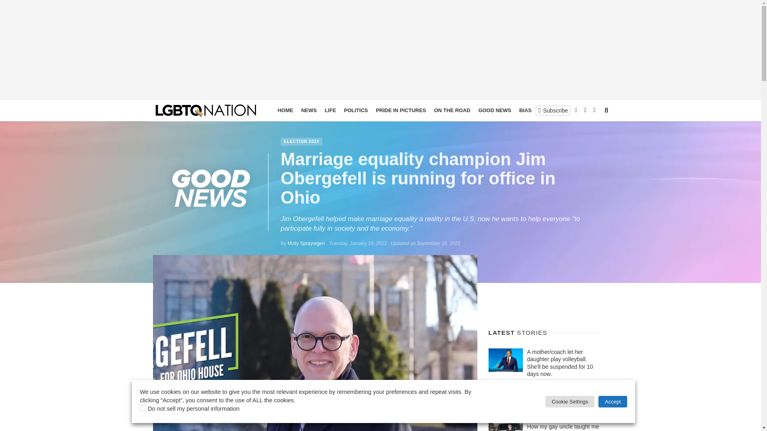 This screenshot has height=431, width=767. I want to click on ELECTION 2024, so click(302, 141).